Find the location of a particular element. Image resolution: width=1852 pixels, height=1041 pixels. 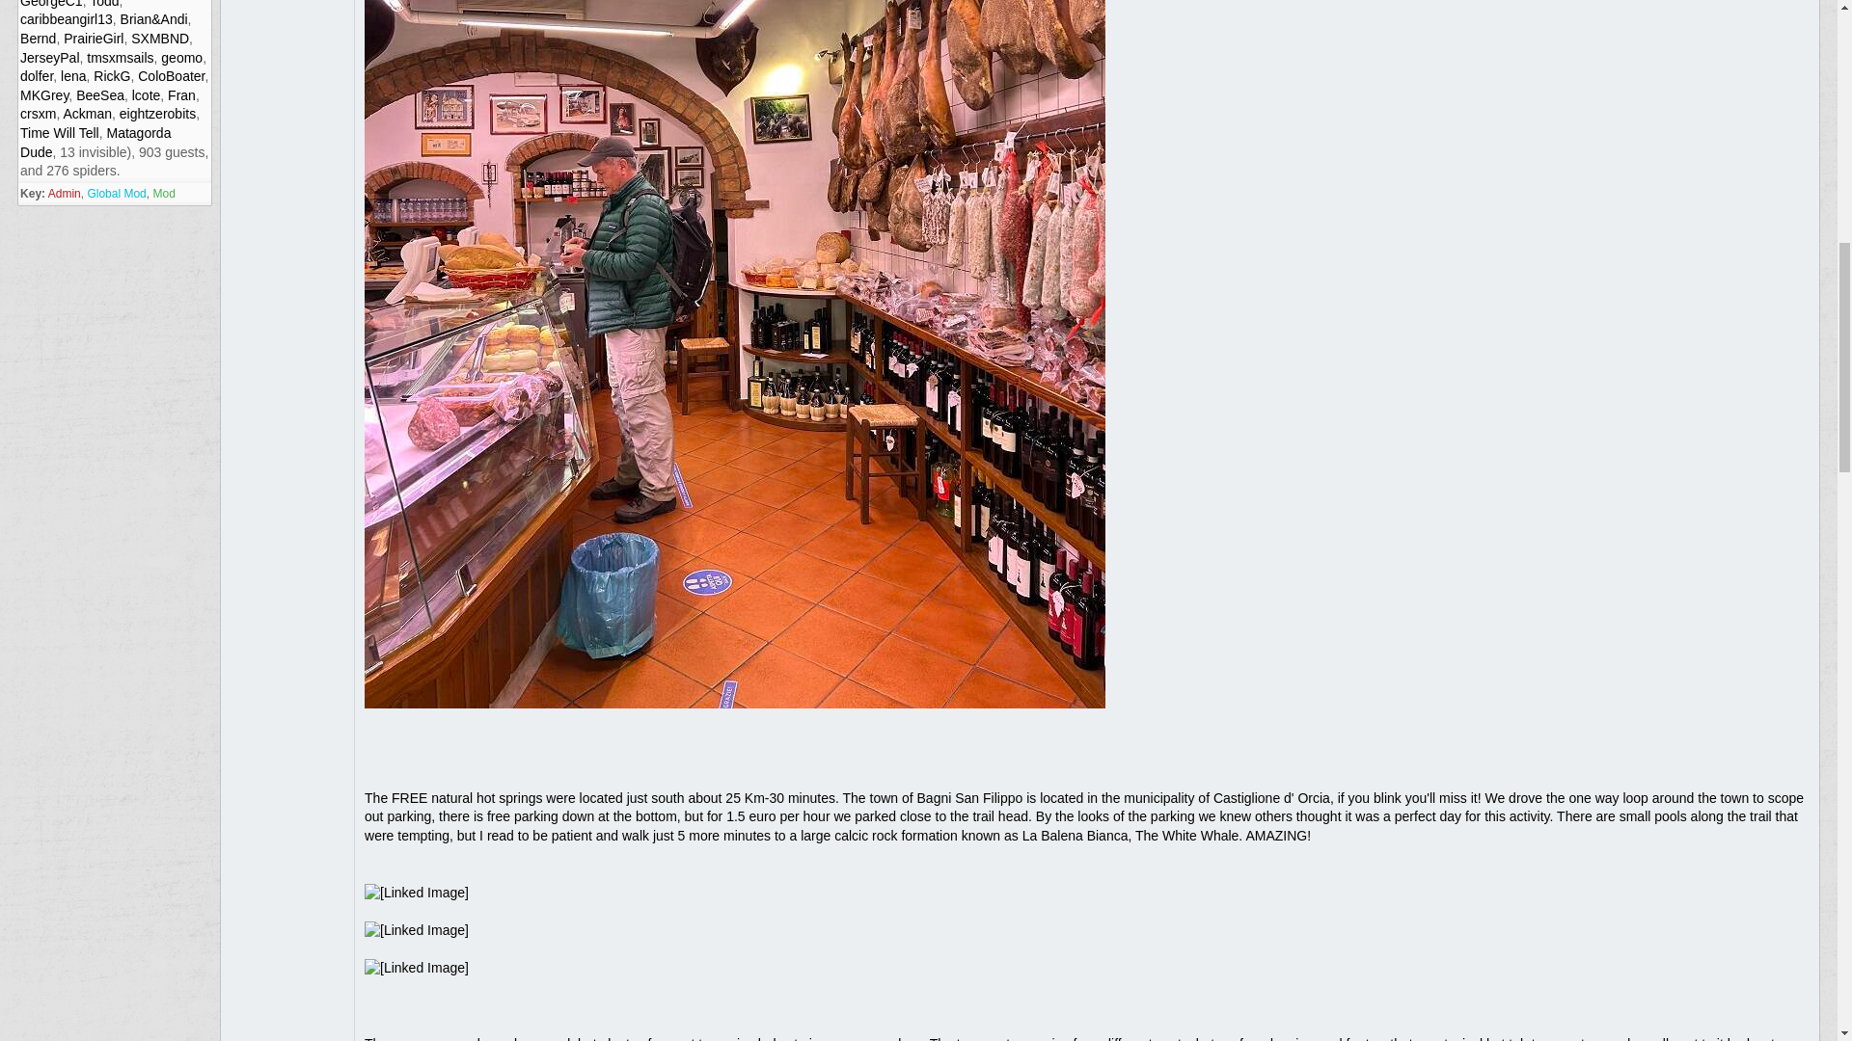

User was last active . is located at coordinates (154, 19).